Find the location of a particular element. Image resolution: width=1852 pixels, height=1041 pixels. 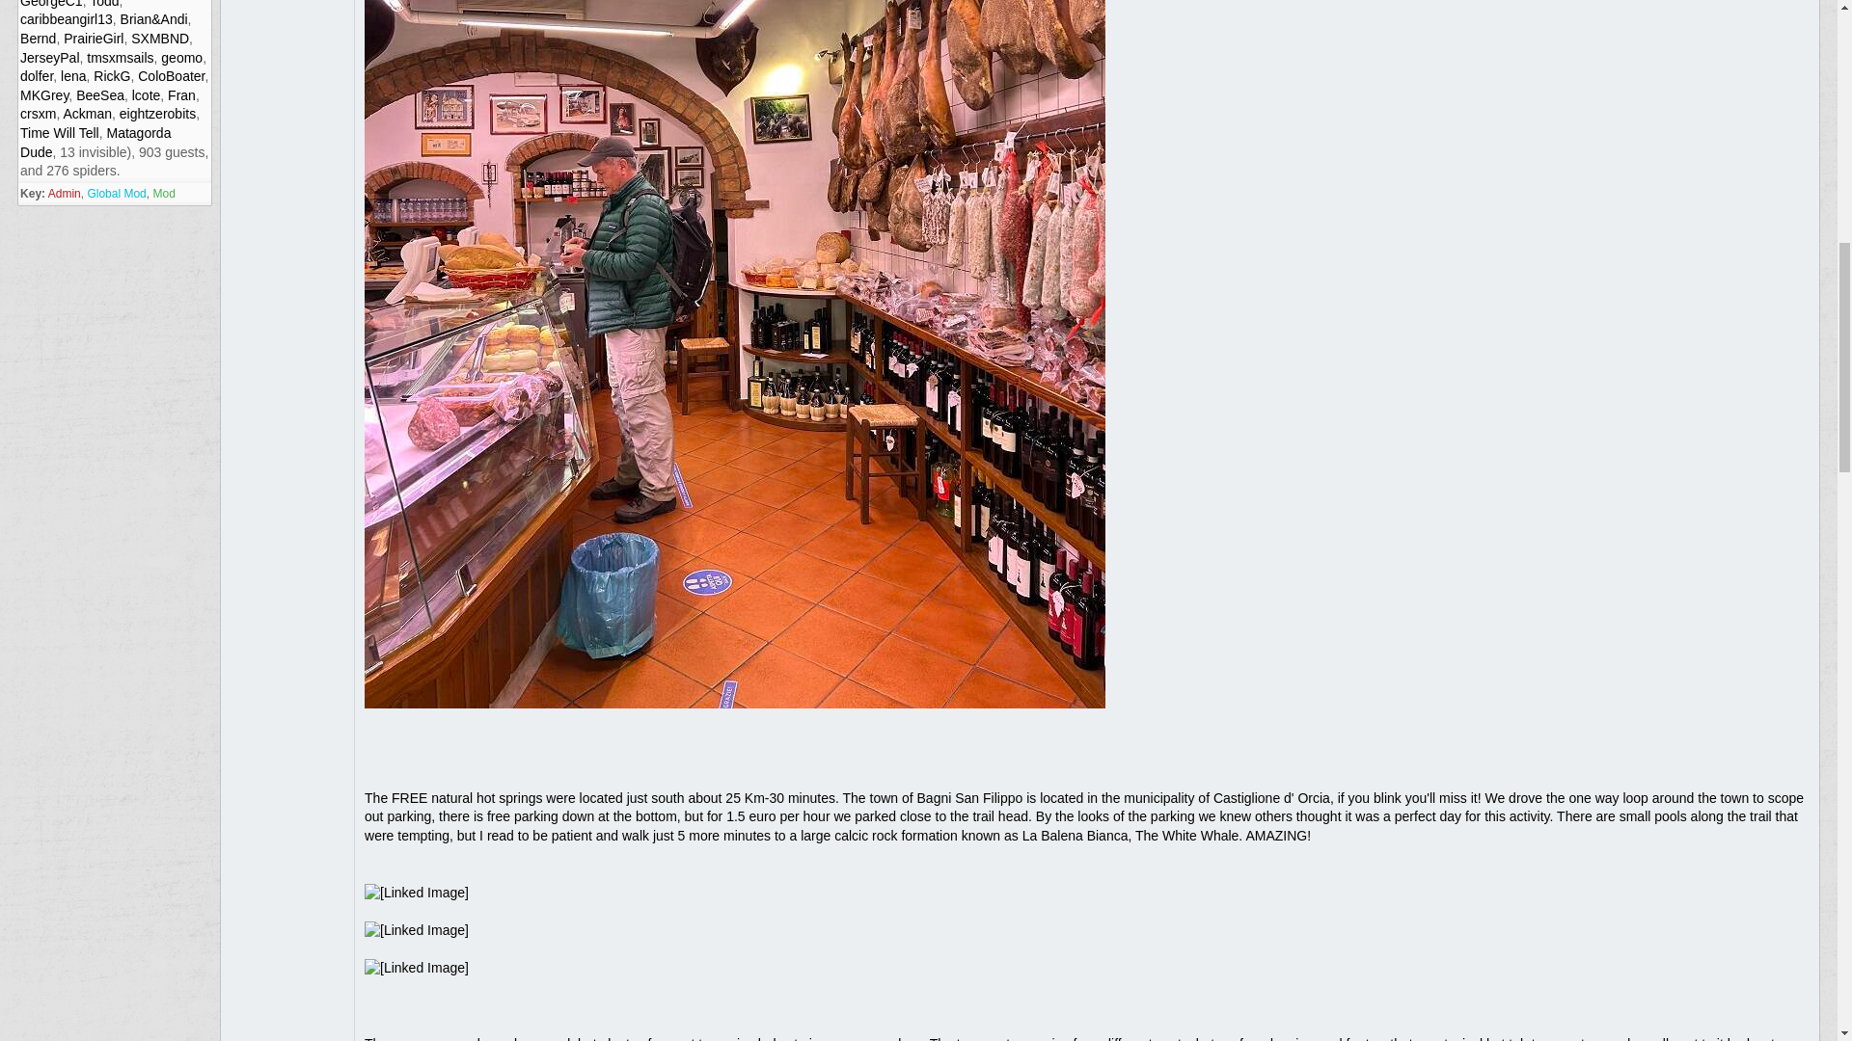

User was last active . is located at coordinates (154, 19).